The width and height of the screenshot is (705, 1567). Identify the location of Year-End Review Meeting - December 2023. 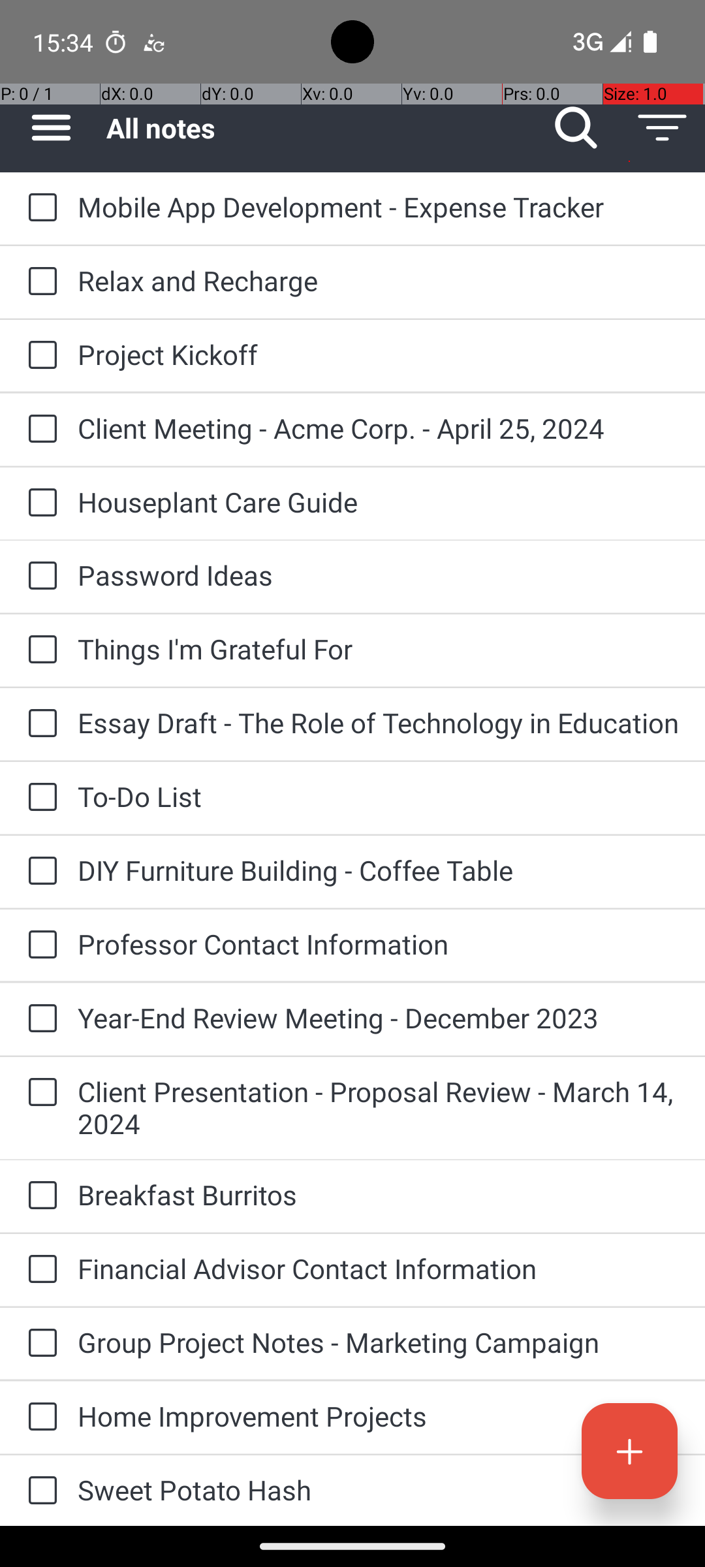
(379, 1017).